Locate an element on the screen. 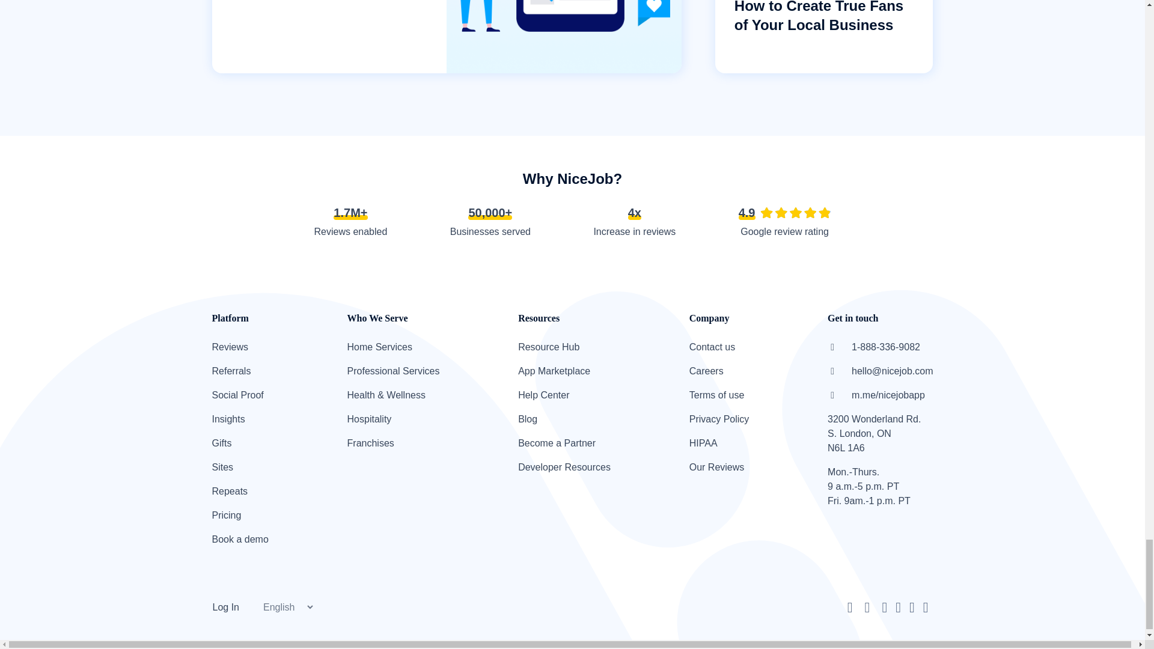  messenger is located at coordinates (867, 607).